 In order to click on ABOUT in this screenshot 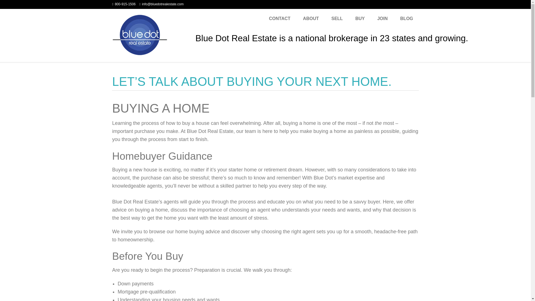, I will do `click(311, 18)`.